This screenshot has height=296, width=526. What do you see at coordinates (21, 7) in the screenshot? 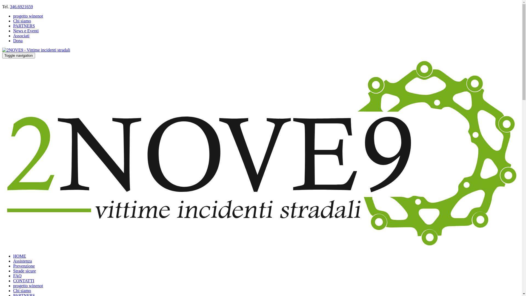
I see `346.6921659` at bounding box center [21, 7].